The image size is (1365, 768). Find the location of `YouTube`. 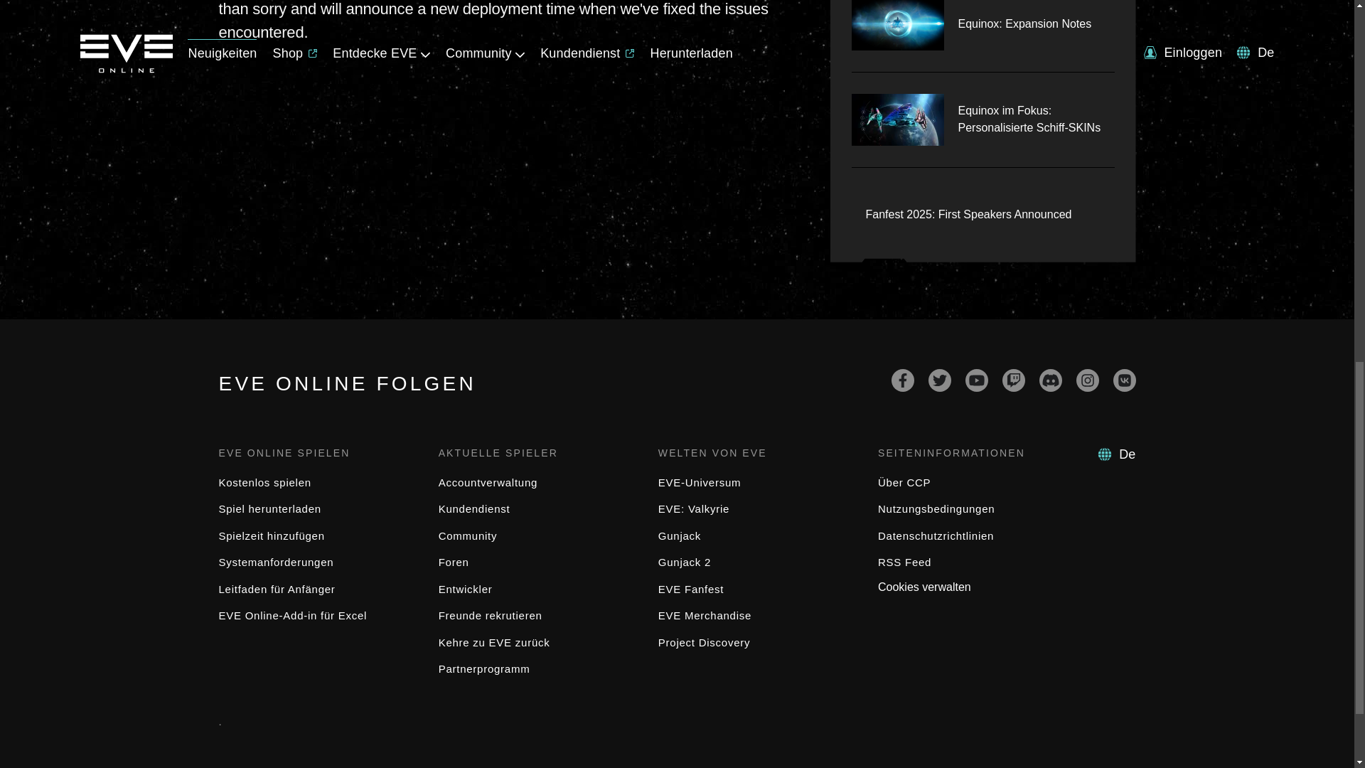

YouTube is located at coordinates (977, 380).